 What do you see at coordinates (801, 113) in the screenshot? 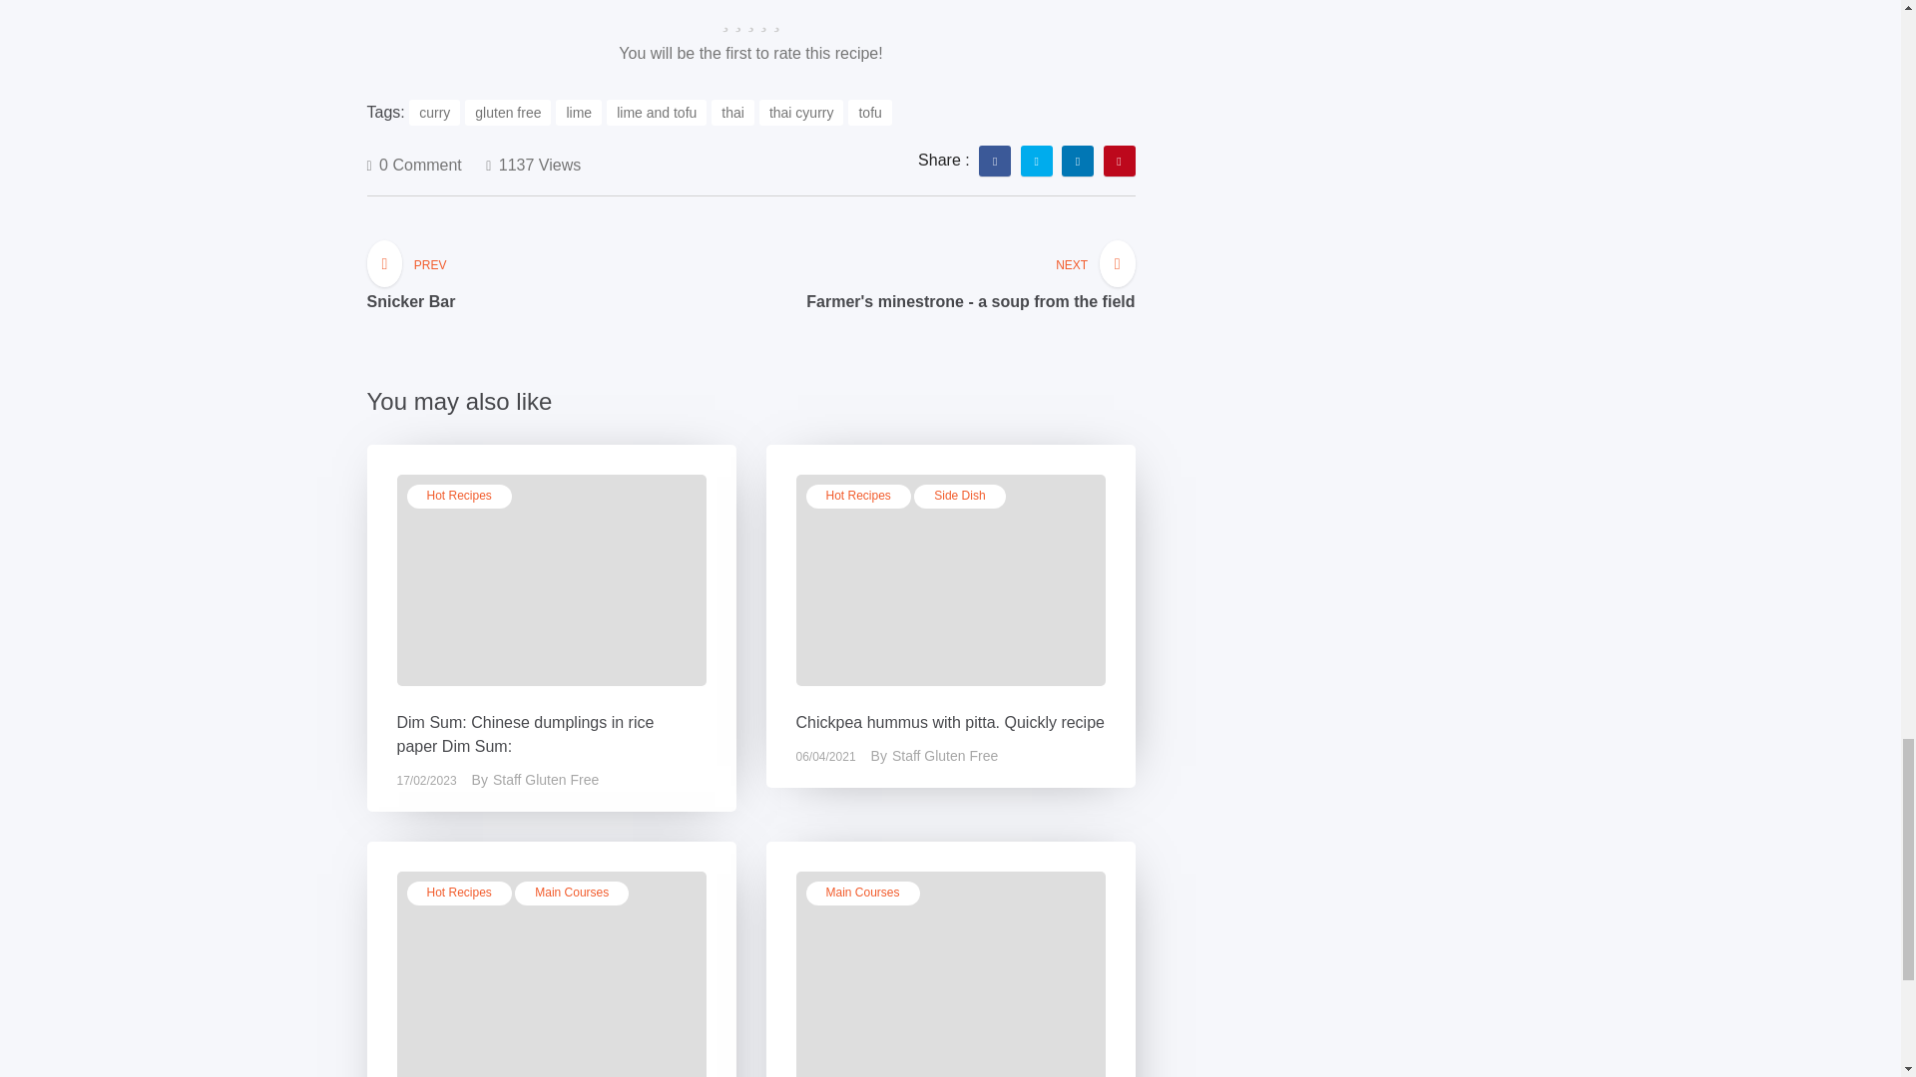
I see `thai cyurry` at bounding box center [801, 113].